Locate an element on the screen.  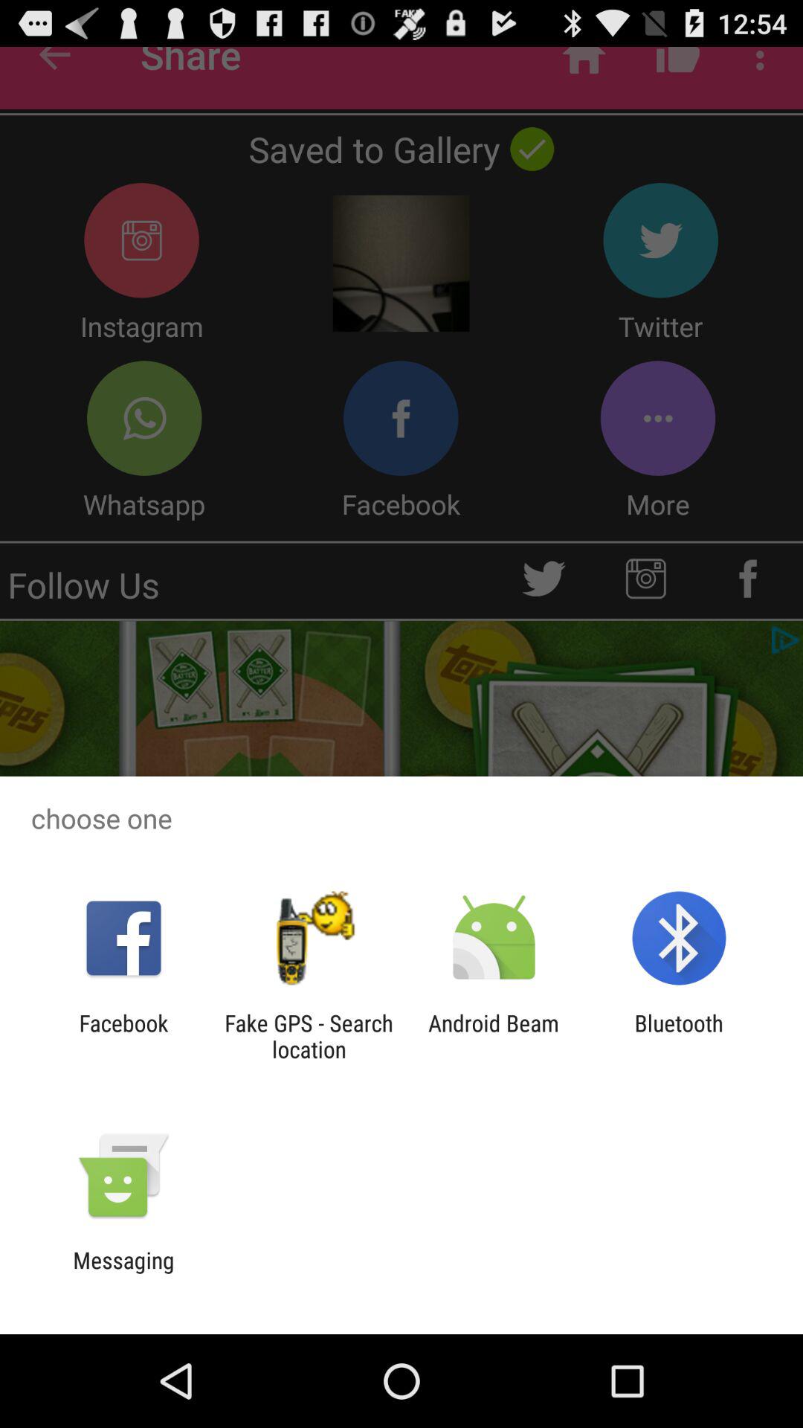
press facebook icon is located at coordinates (123, 1036).